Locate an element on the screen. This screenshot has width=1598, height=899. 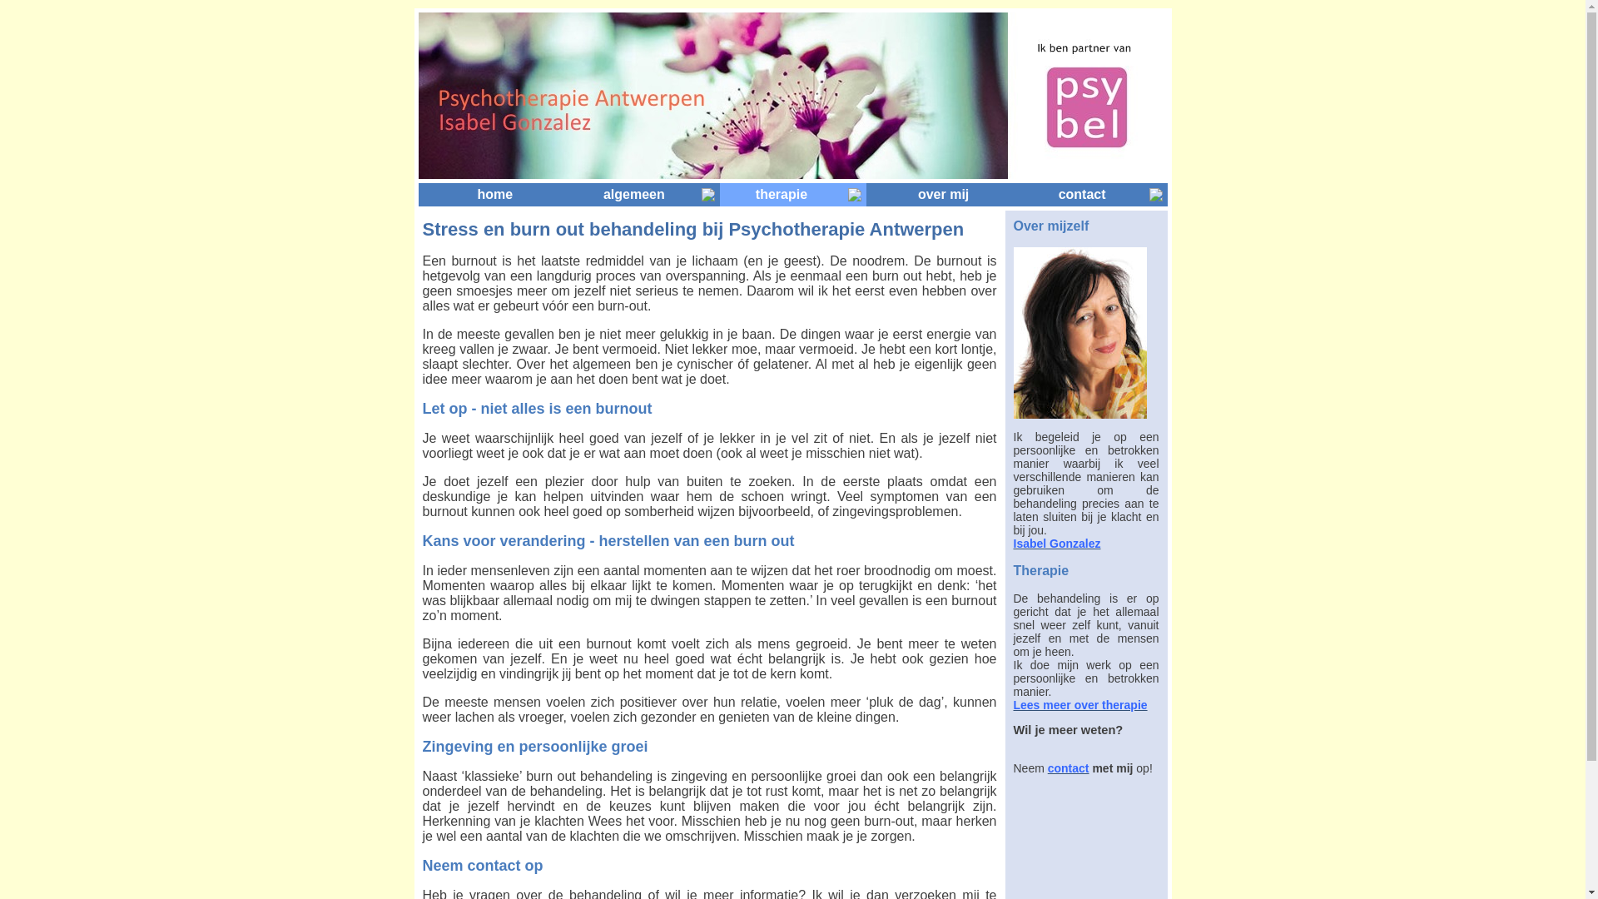
Isabel Gonzalez is located at coordinates (1057, 544).